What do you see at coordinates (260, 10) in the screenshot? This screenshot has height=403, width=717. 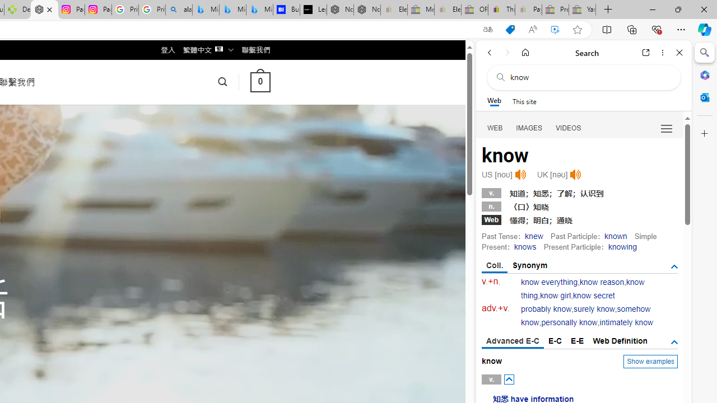 I see `Microsoft Bing Travel - Shangri-La Hotel Bangkok` at bounding box center [260, 10].